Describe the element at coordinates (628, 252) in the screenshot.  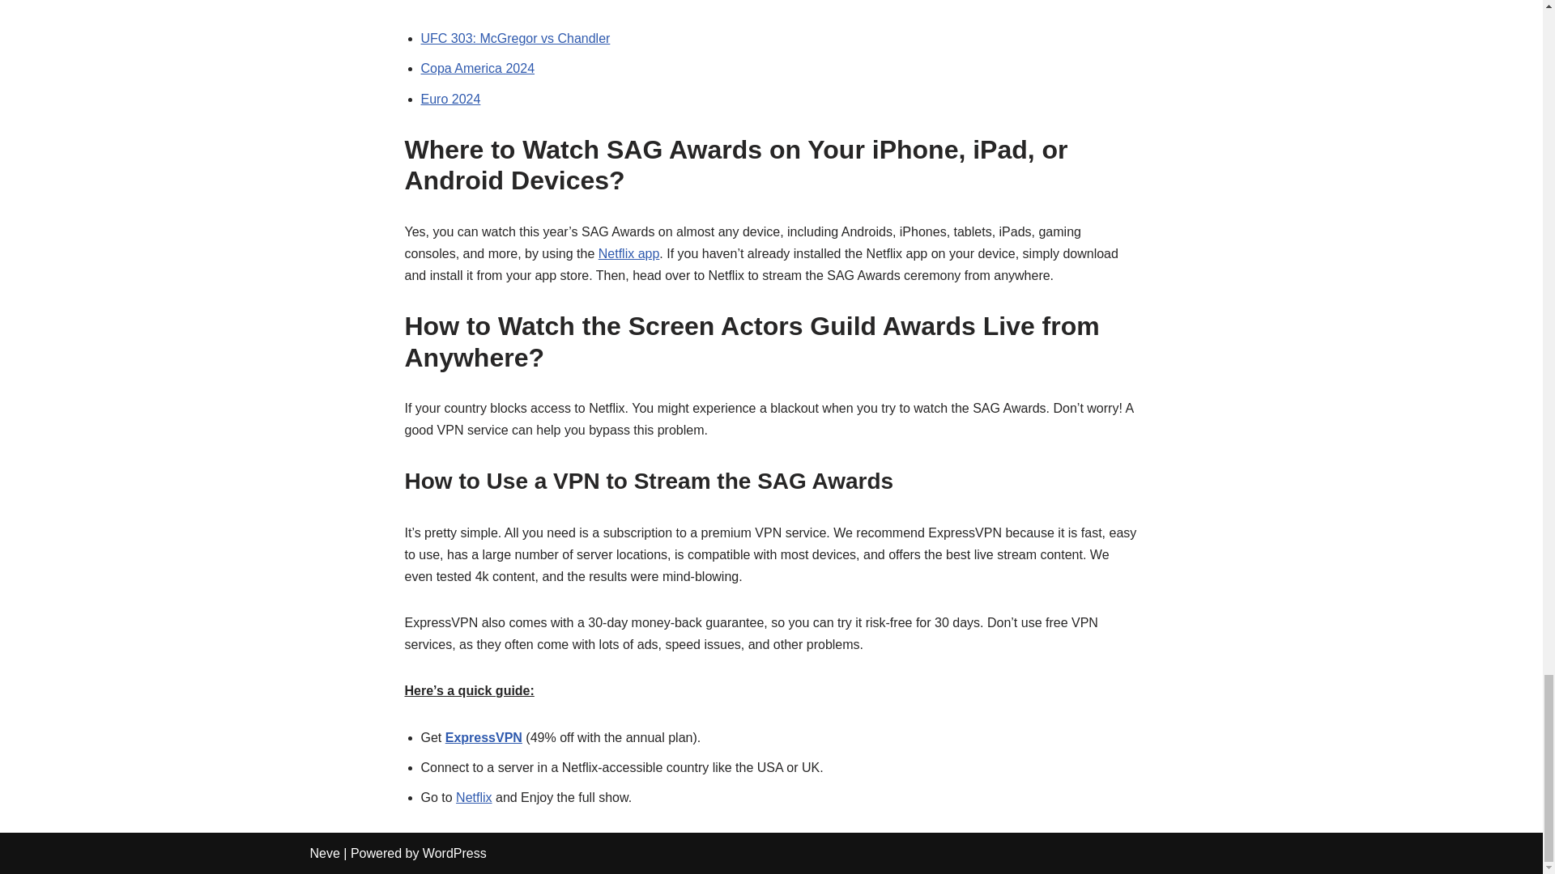
I see `Netflix app` at that location.